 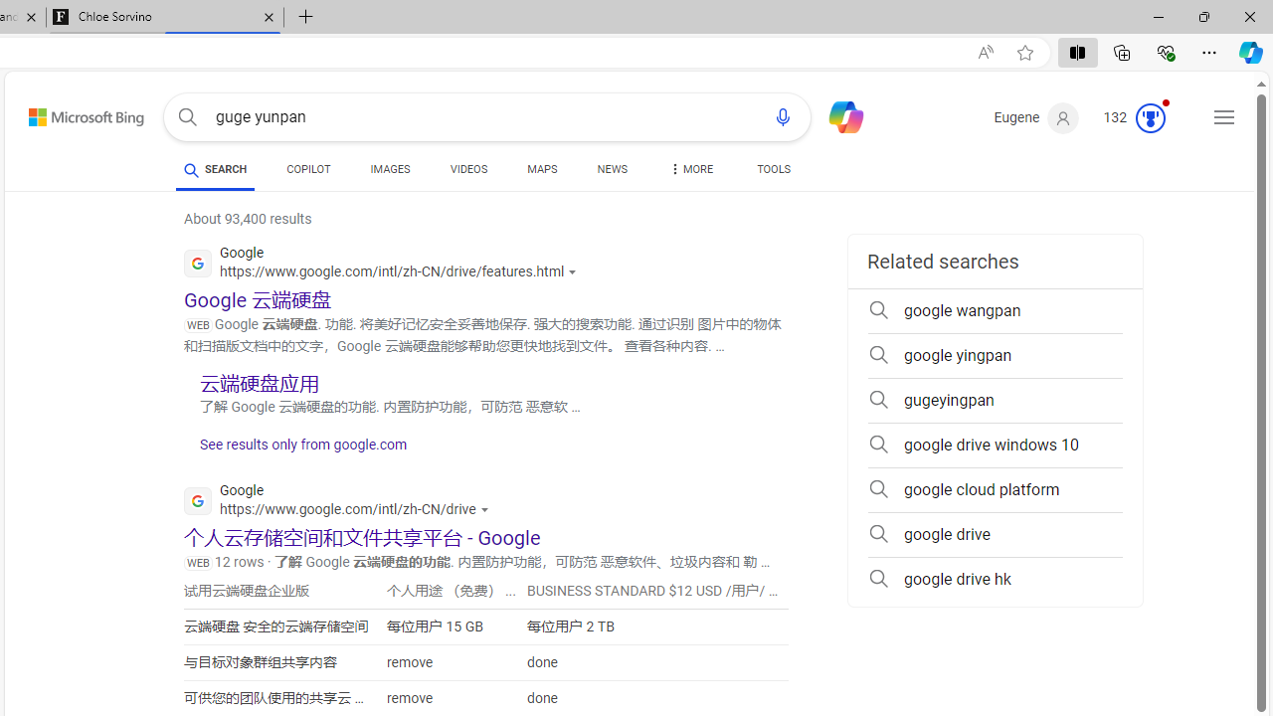 What do you see at coordinates (611, 169) in the screenshot?
I see `NEWS` at bounding box center [611, 169].